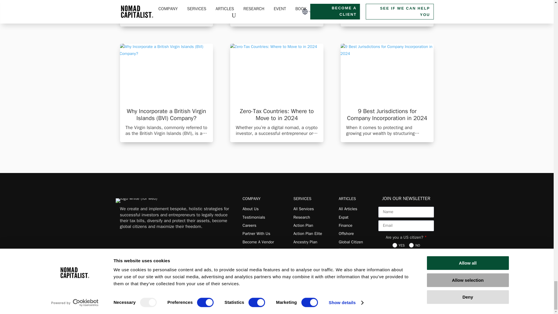 Image resolution: width=558 pixels, height=314 pixels. What do you see at coordinates (395, 245) in the screenshot?
I see `Yes` at bounding box center [395, 245].